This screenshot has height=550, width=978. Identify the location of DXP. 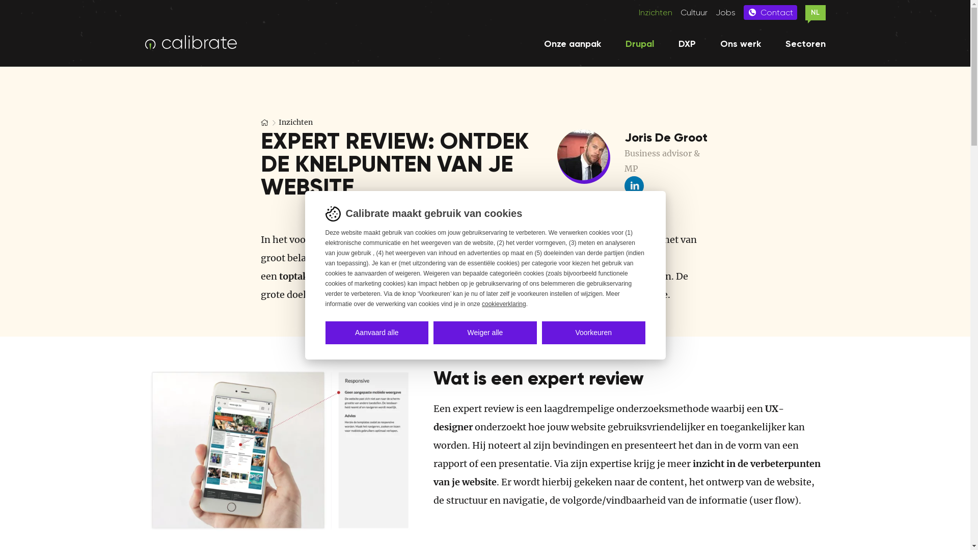
(687, 44).